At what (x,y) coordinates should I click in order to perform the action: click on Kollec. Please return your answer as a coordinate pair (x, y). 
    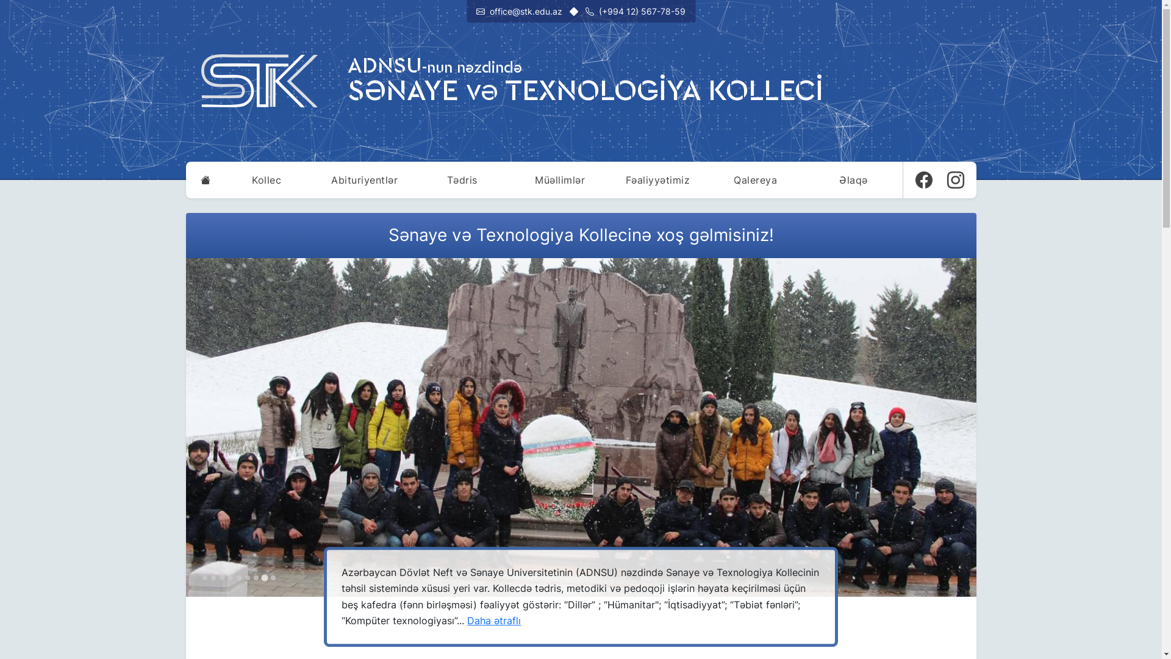
    Looking at the image, I should click on (267, 180).